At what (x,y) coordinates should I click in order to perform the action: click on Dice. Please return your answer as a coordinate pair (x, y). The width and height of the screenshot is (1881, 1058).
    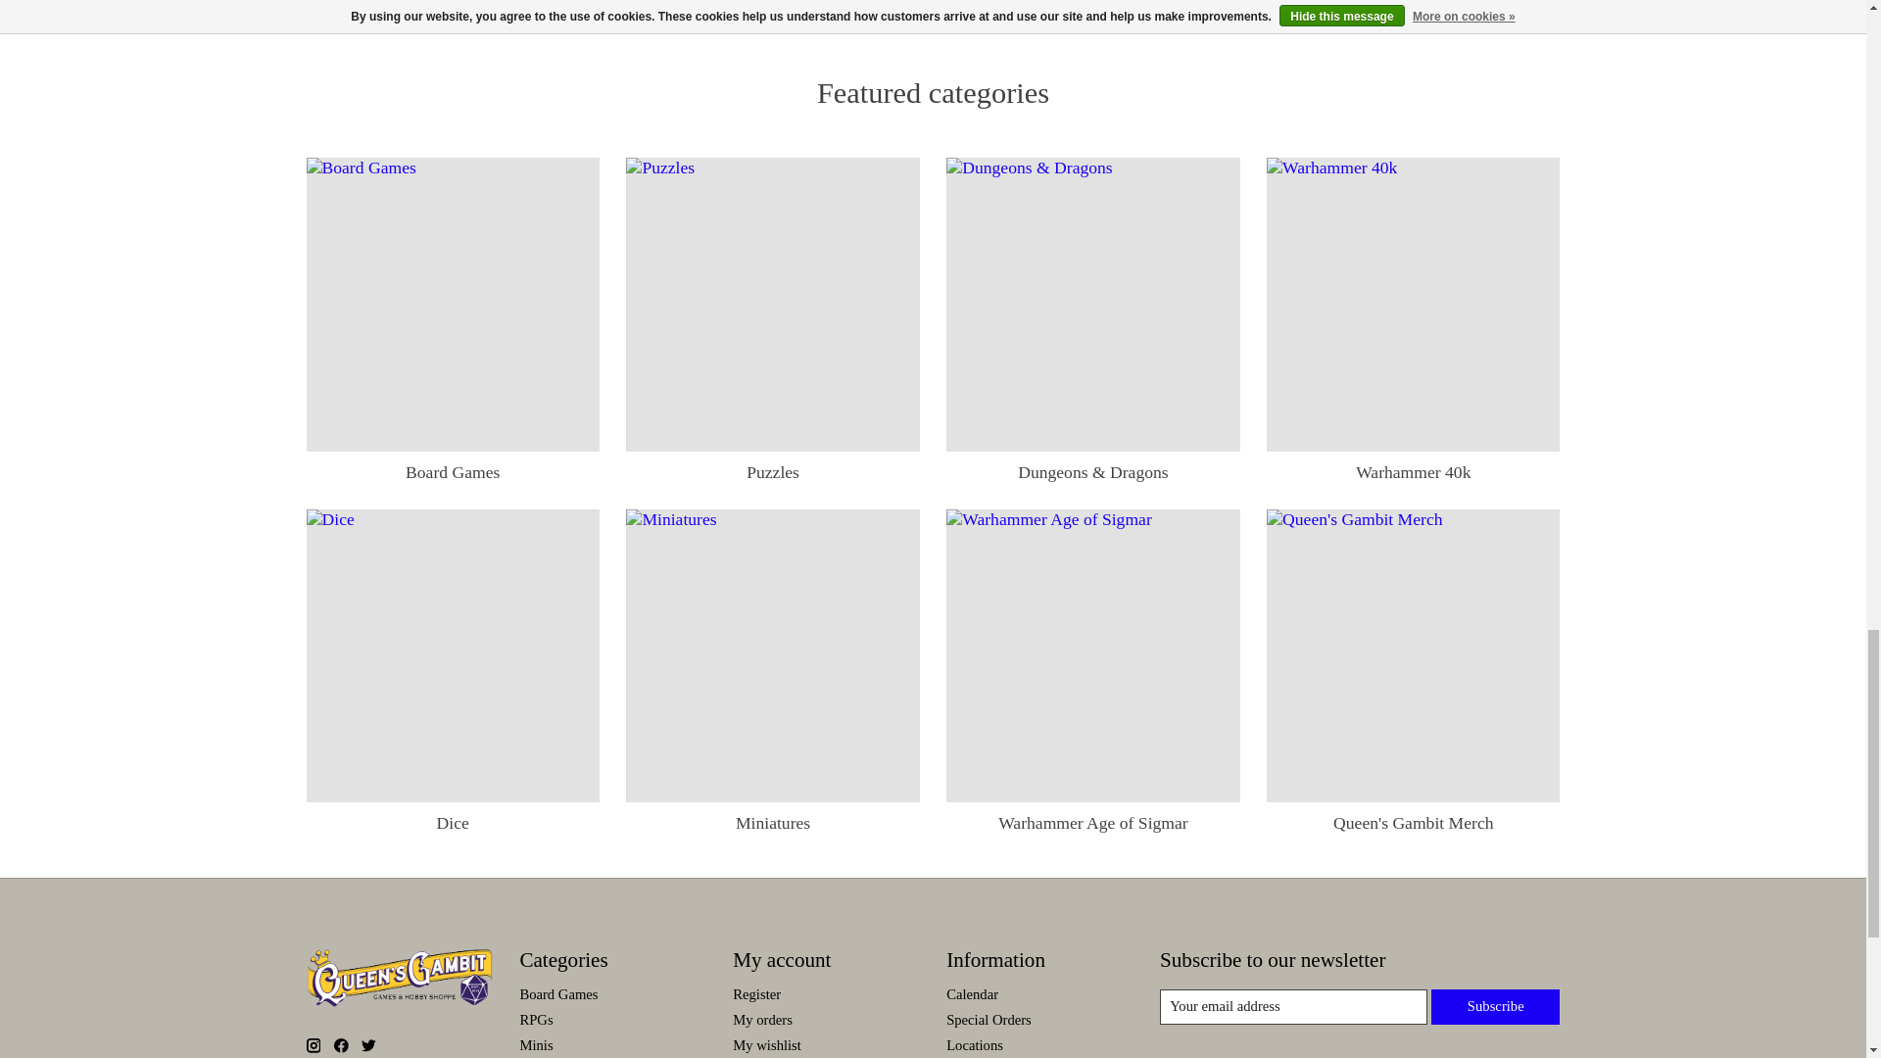
    Looking at the image, I should click on (453, 654).